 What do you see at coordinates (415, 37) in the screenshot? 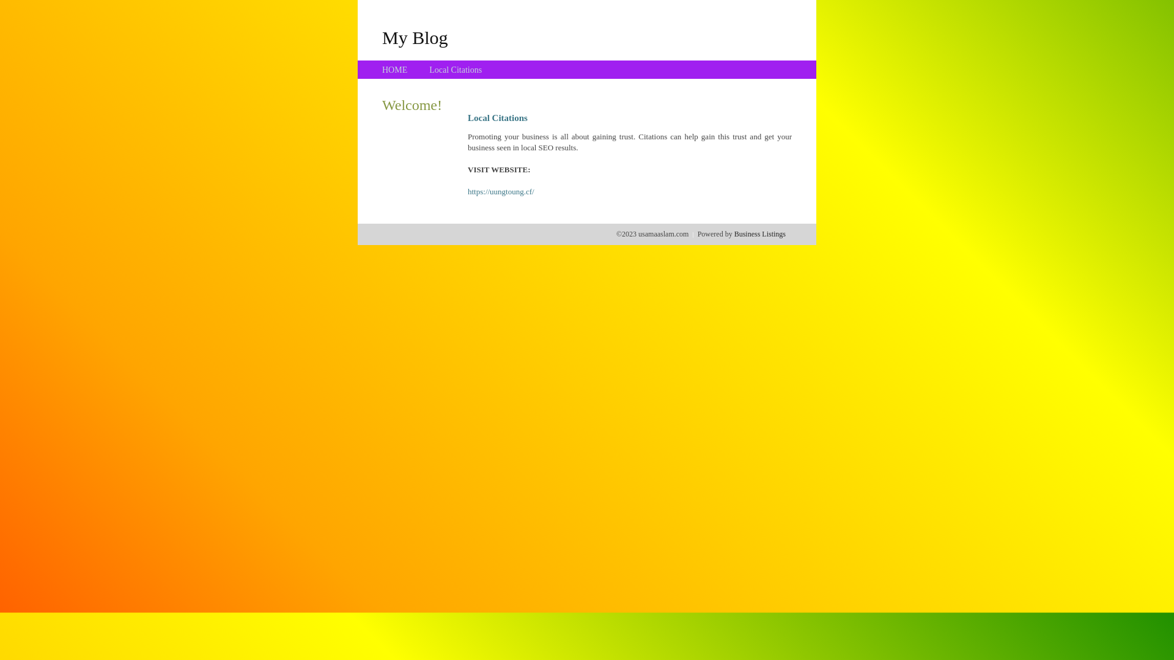
I see `My Blog` at bounding box center [415, 37].